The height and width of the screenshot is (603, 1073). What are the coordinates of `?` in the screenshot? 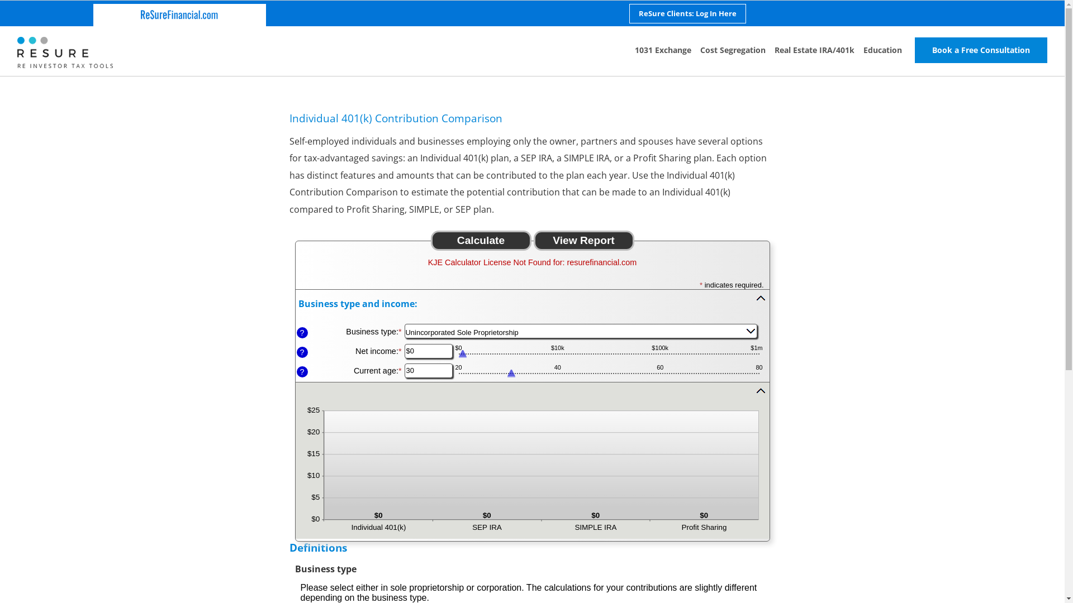 It's located at (302, 352).